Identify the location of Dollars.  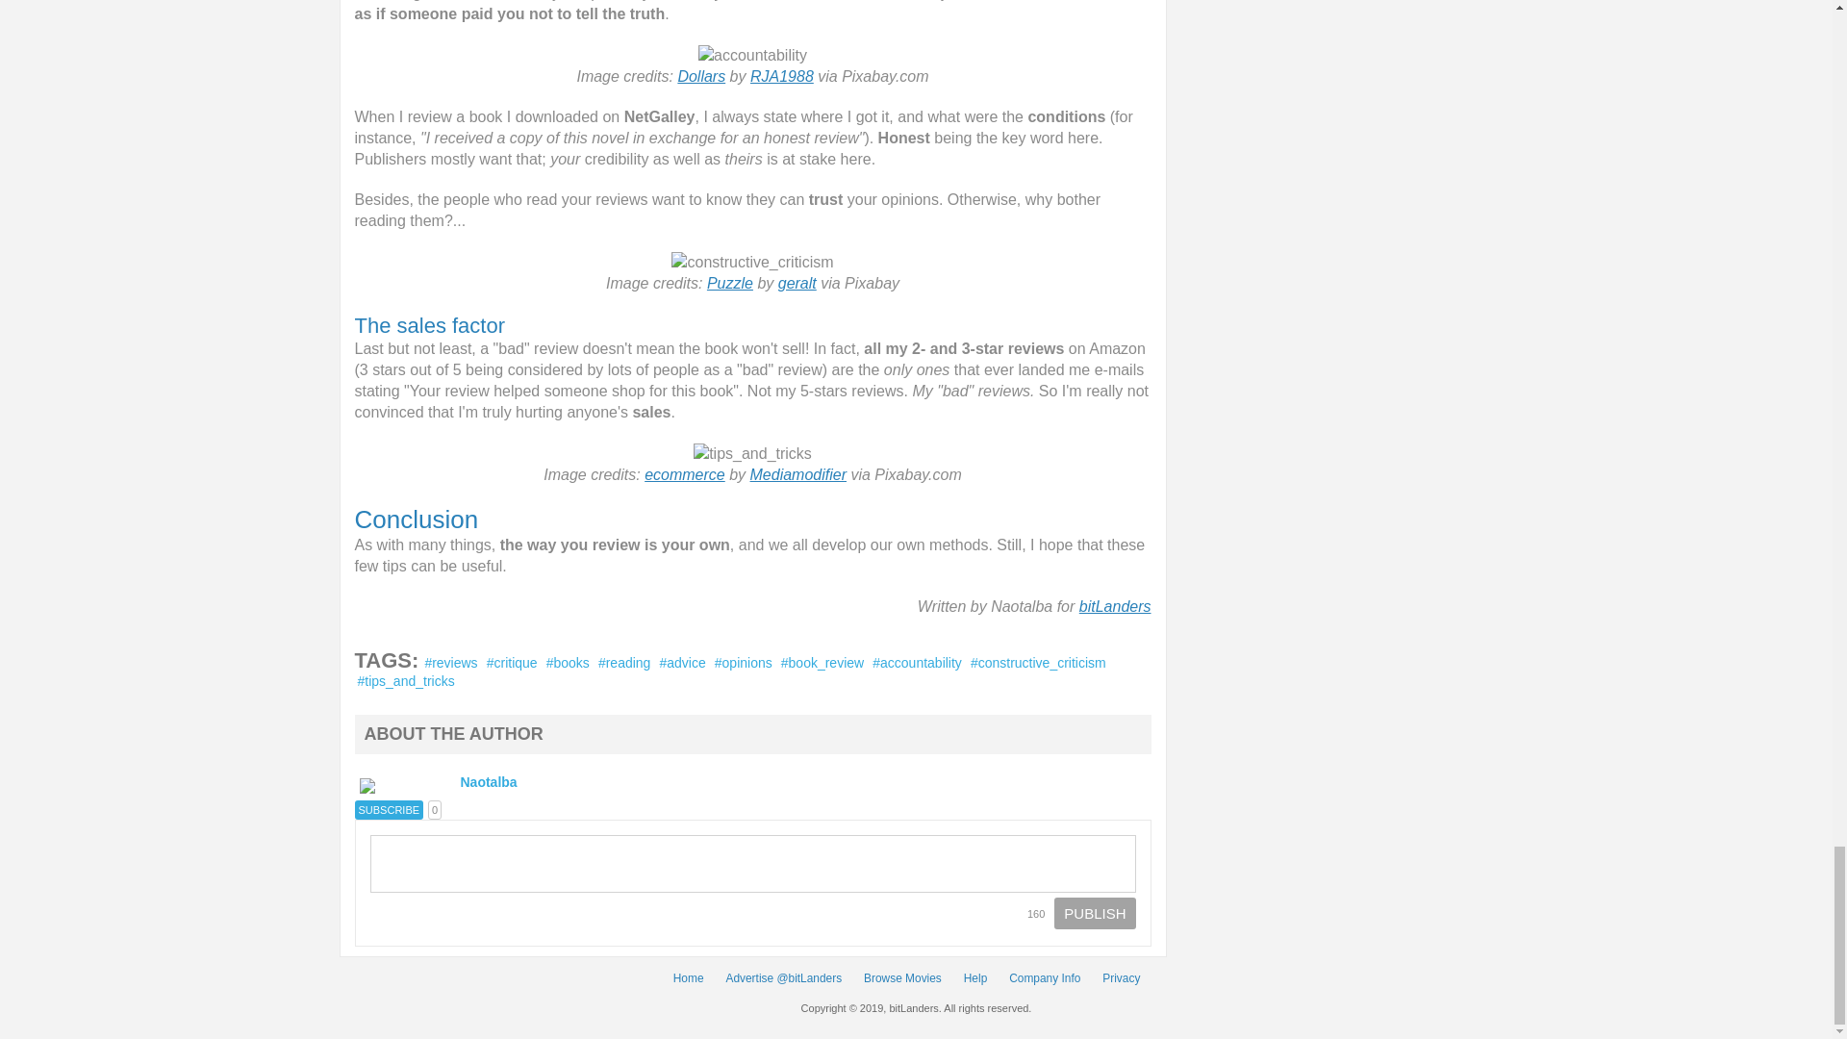
(701, 76).